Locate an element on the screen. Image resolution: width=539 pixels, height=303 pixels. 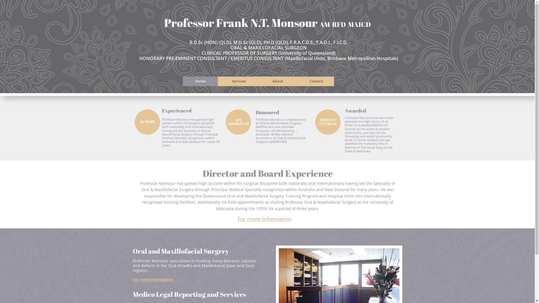
Contact is located at coordinates (316, 81).